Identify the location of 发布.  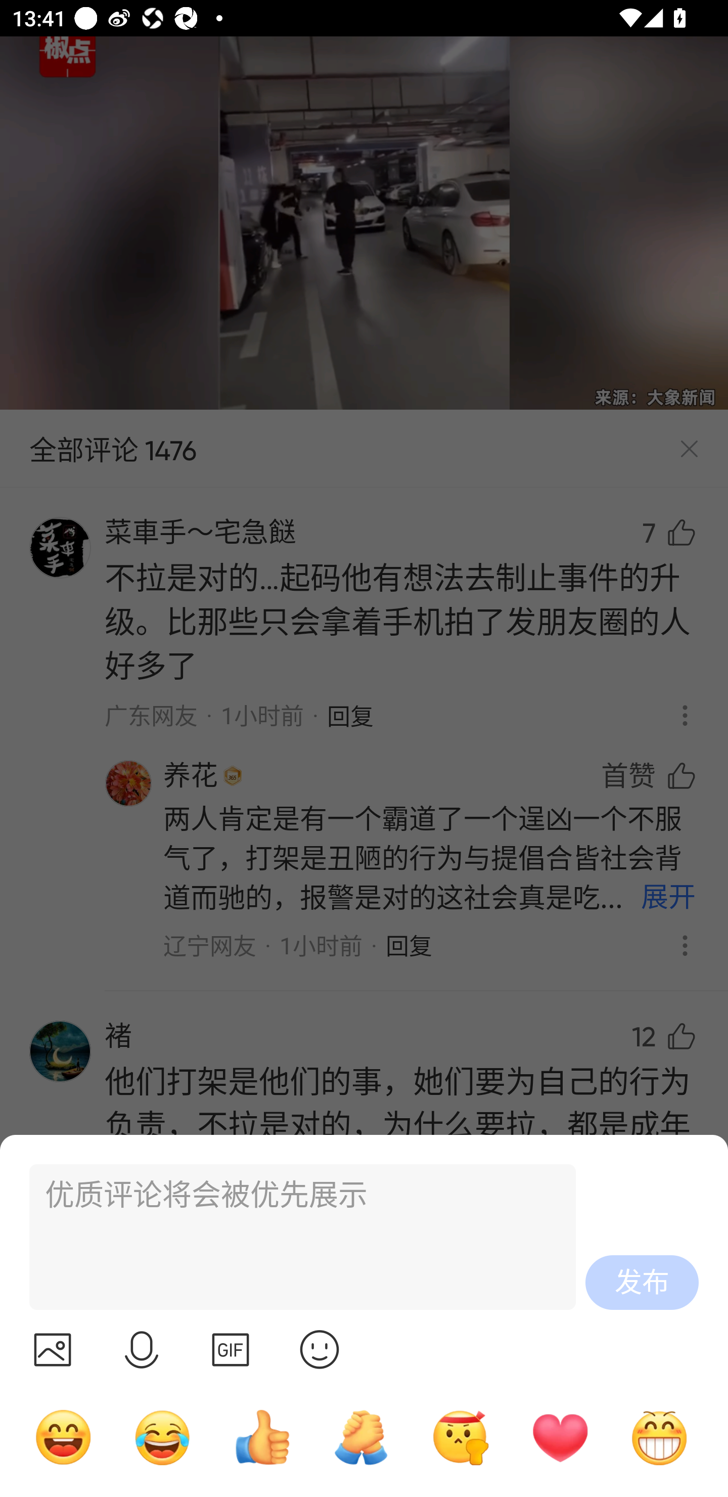
(642, 1283).